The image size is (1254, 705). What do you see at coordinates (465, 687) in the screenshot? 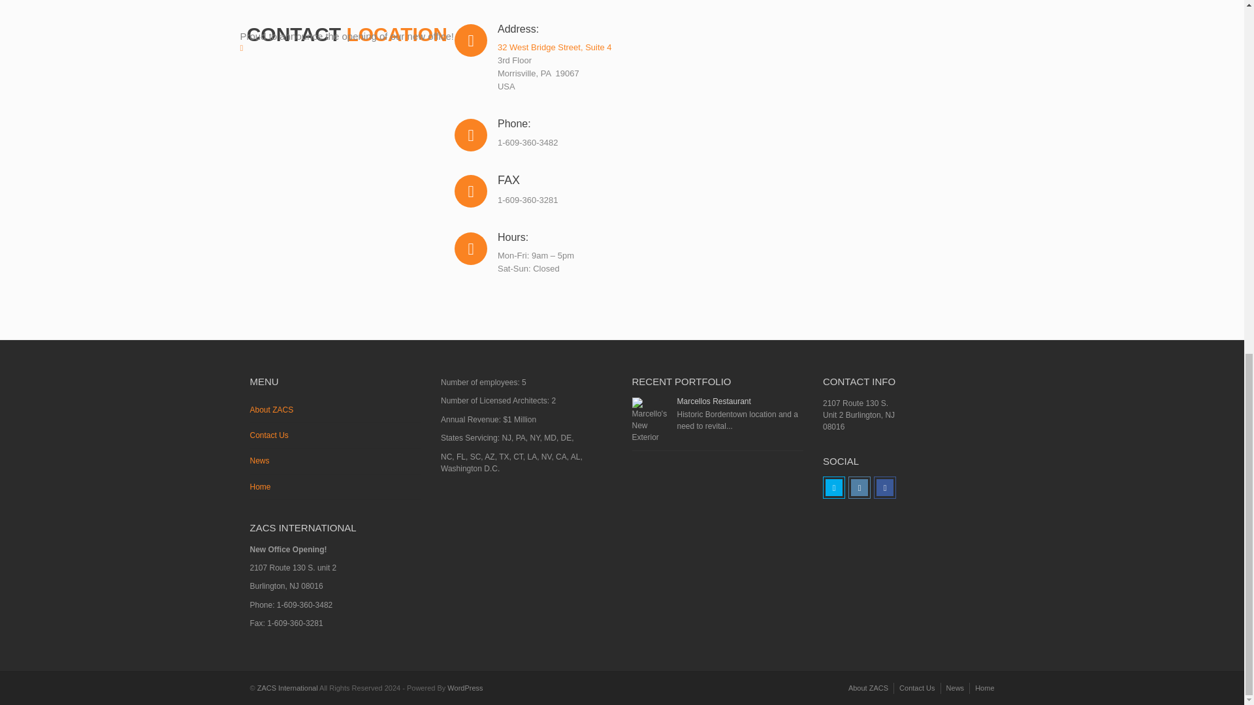
I see `WordPress` at bounding box center [465, 687].